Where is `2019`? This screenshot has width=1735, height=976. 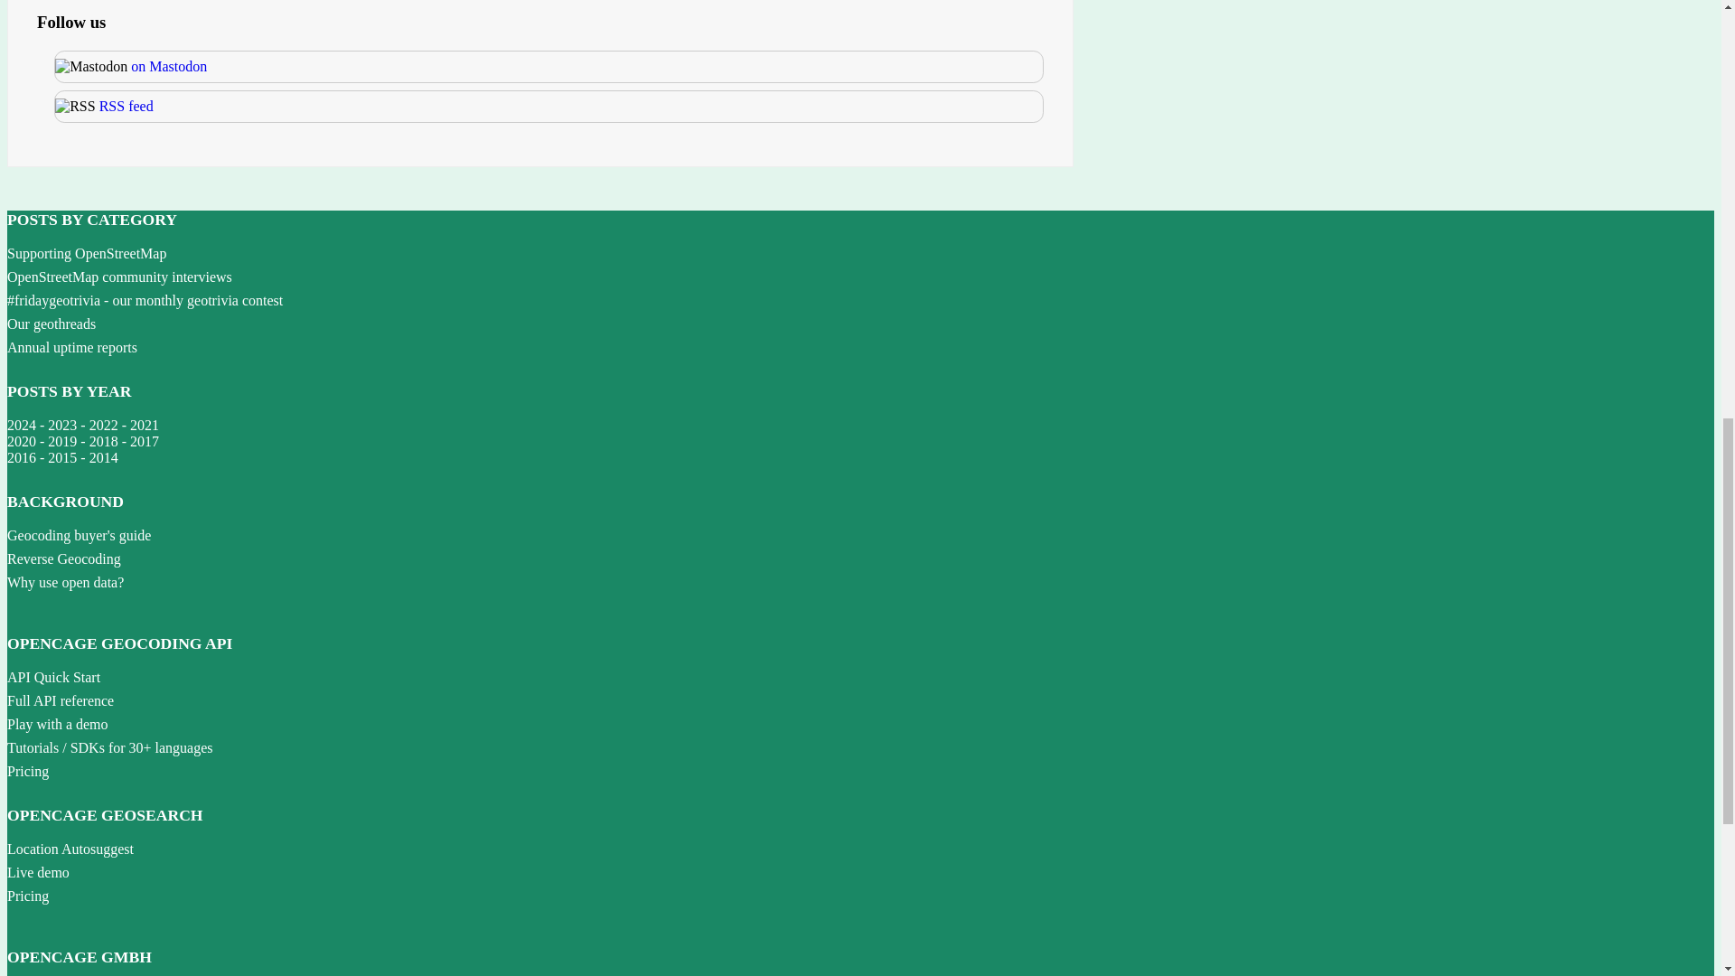 2019 is located at coordinates (61, 441).